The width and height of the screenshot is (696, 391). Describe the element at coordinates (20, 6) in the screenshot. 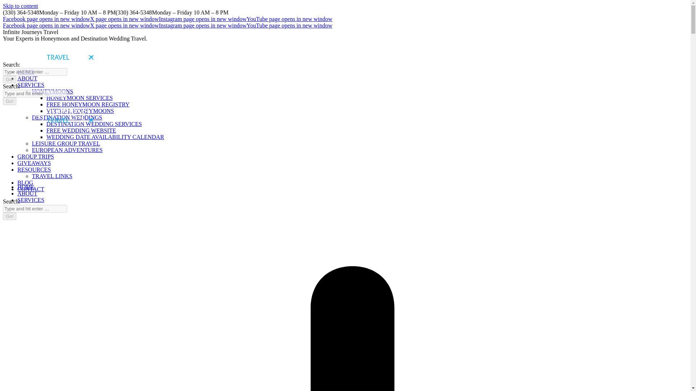

I see `Skip to content` at that location.